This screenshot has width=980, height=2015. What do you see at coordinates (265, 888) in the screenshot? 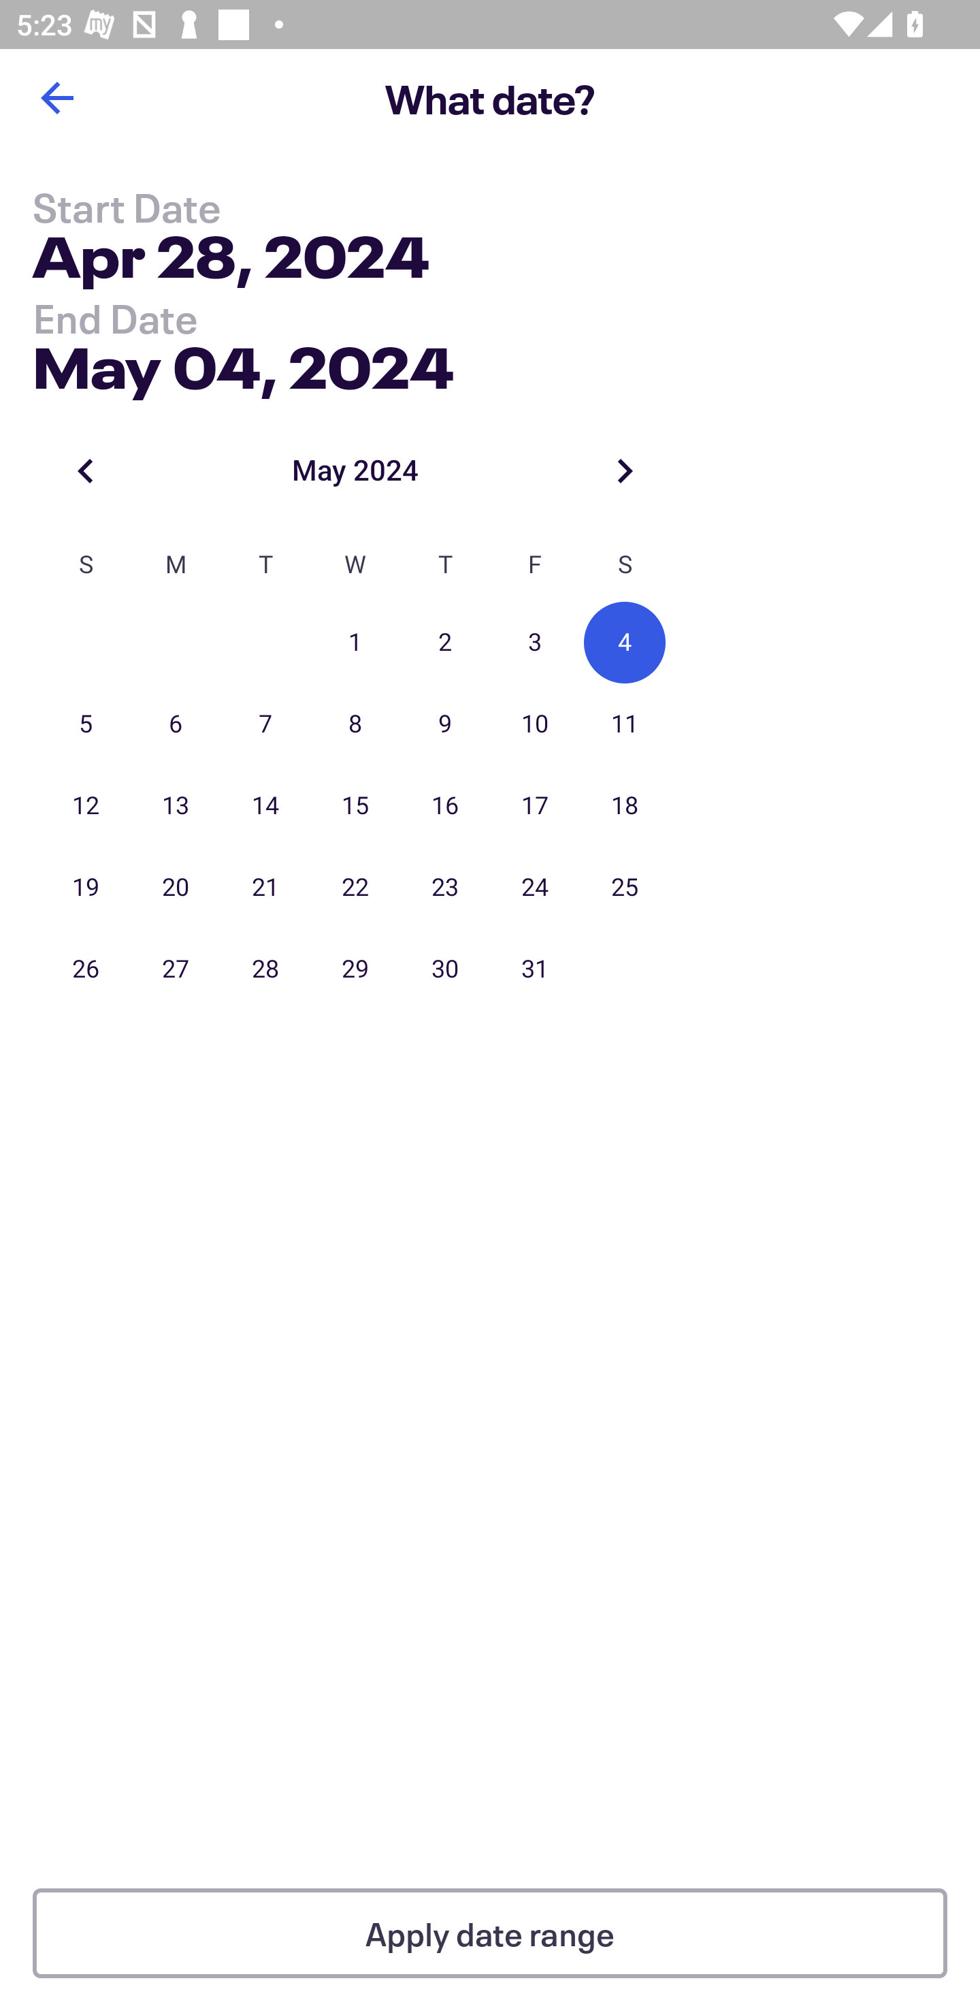
I see `21 21 May 2024` at bounding box center [265, 888].